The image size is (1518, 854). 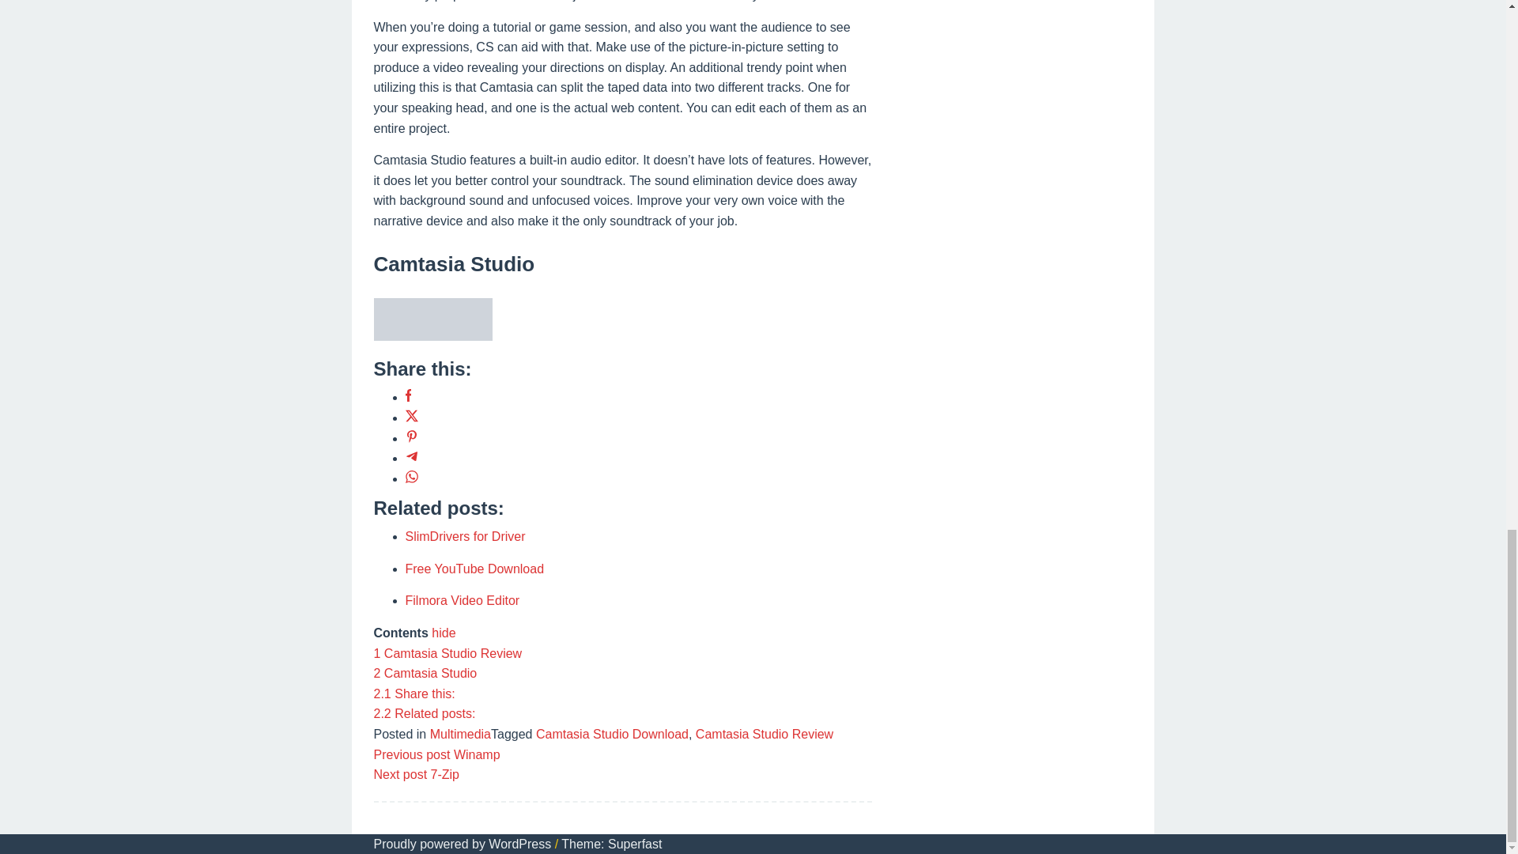 What do you see at coordinates (462, 599) in the screenshot?
I see `Permalink to: Filmora Video Editor` at bounding box center [462, 599].